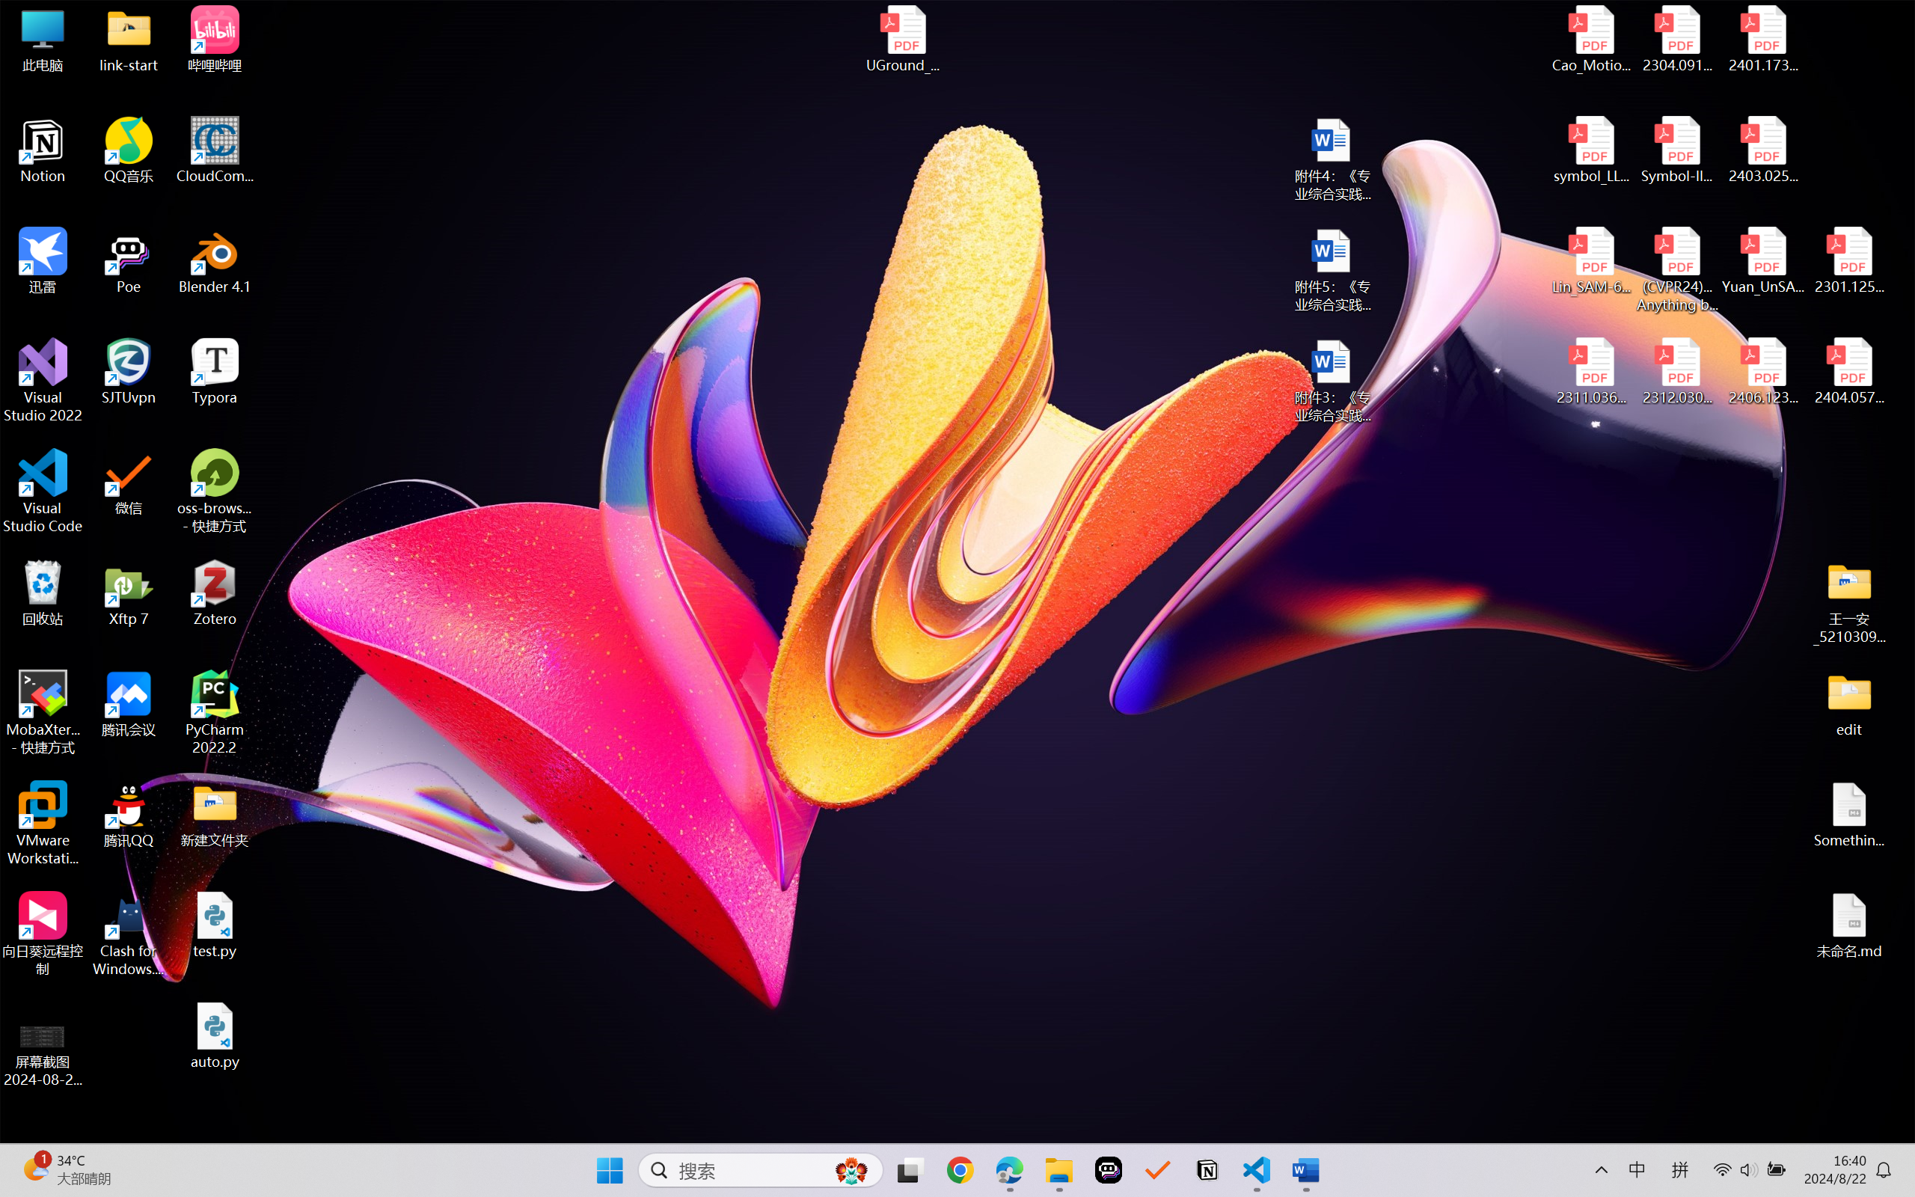 This screenshot has width=1915, height=1197. I want to click on 2304.09121v3.pdf, so click(1677, 39).